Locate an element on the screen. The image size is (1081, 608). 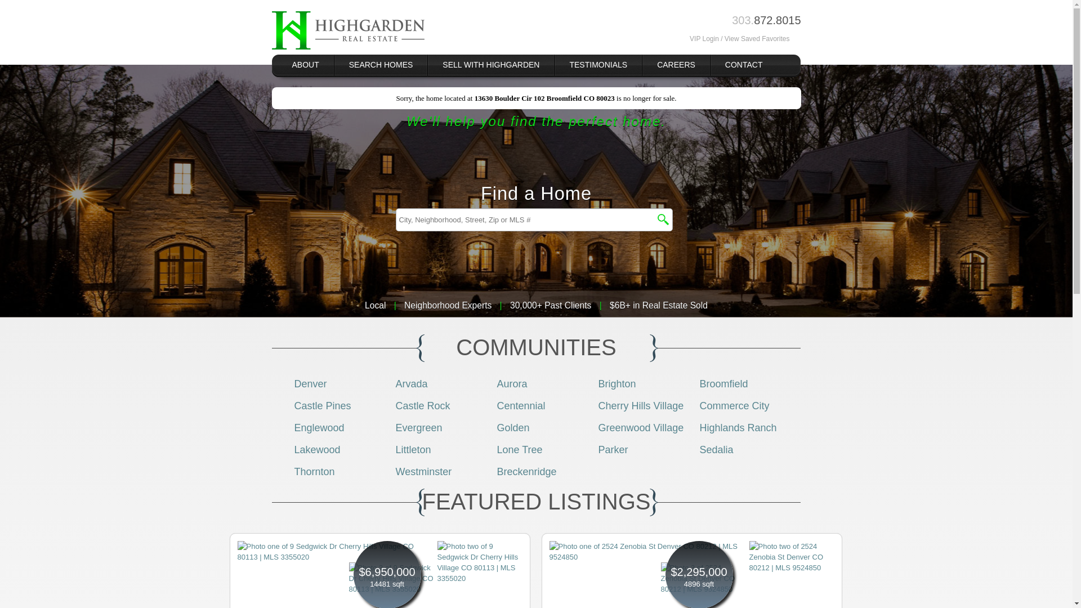
SEARCH HOMES is located at coordinates (381, 65).